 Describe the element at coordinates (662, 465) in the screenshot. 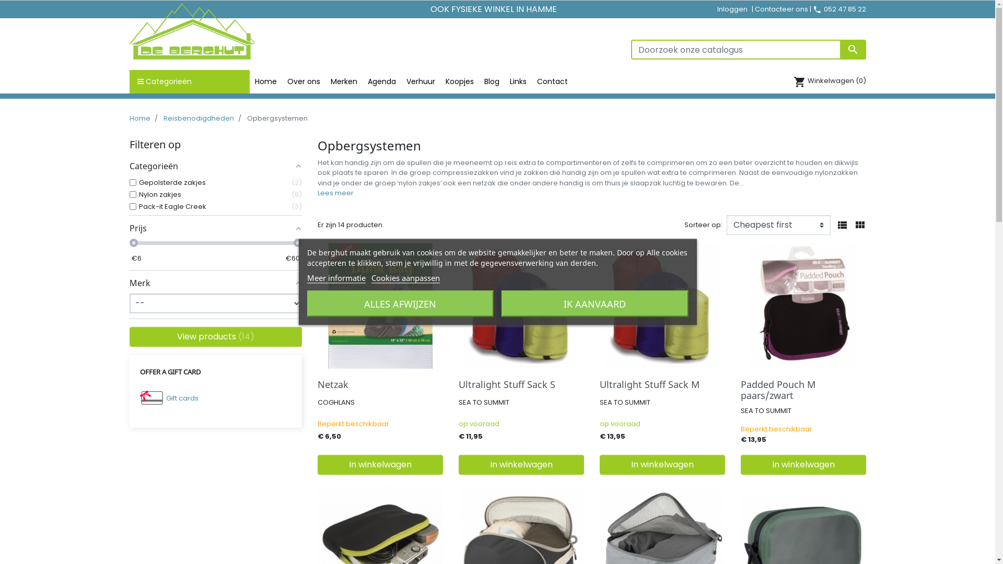

I see `In winkelwagen` at that location.